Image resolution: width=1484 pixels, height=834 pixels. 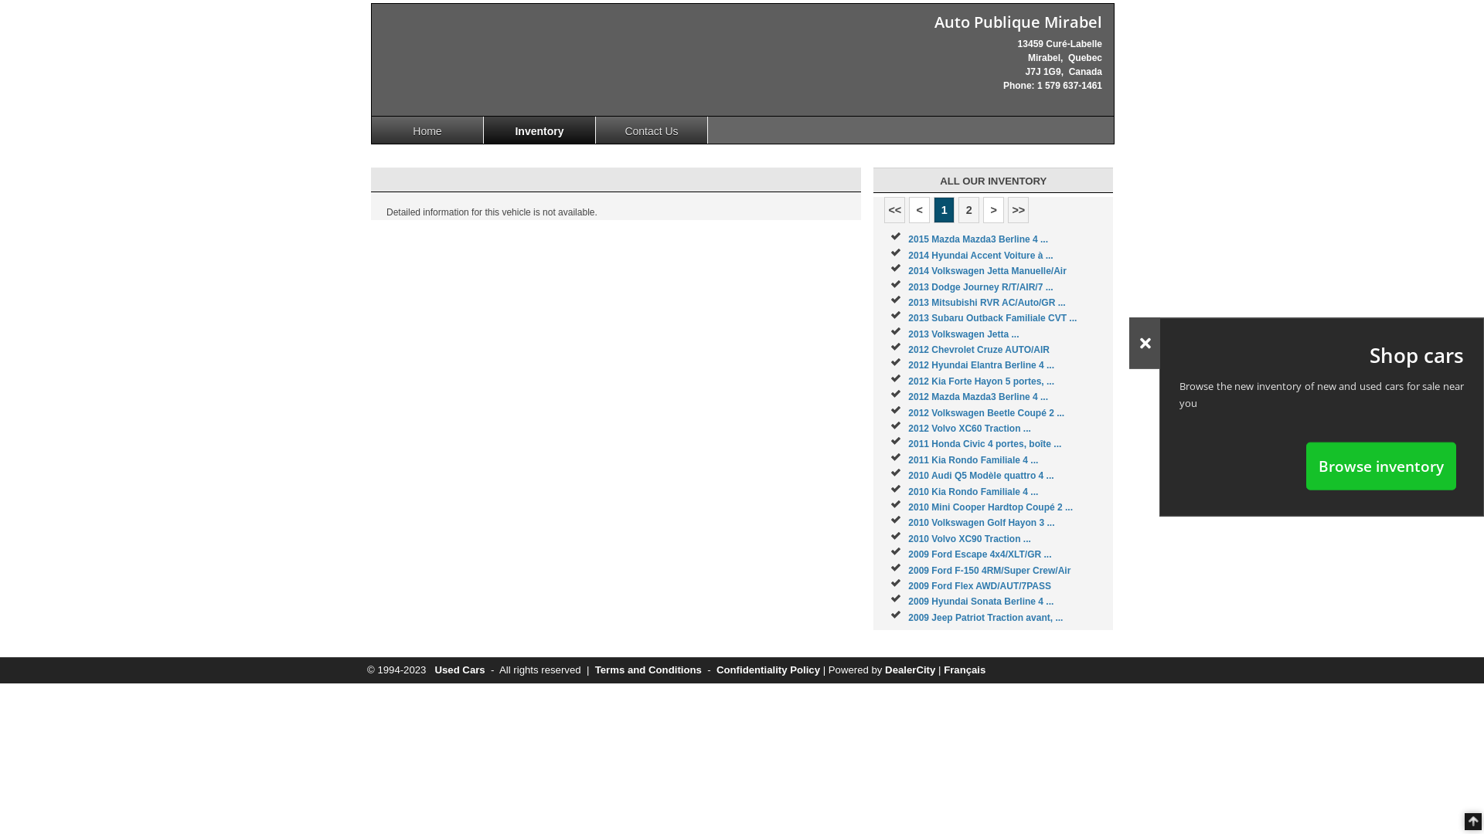 I want to click on 2012 Volvo XC60 Traction ..., so click(x=969, y=429).